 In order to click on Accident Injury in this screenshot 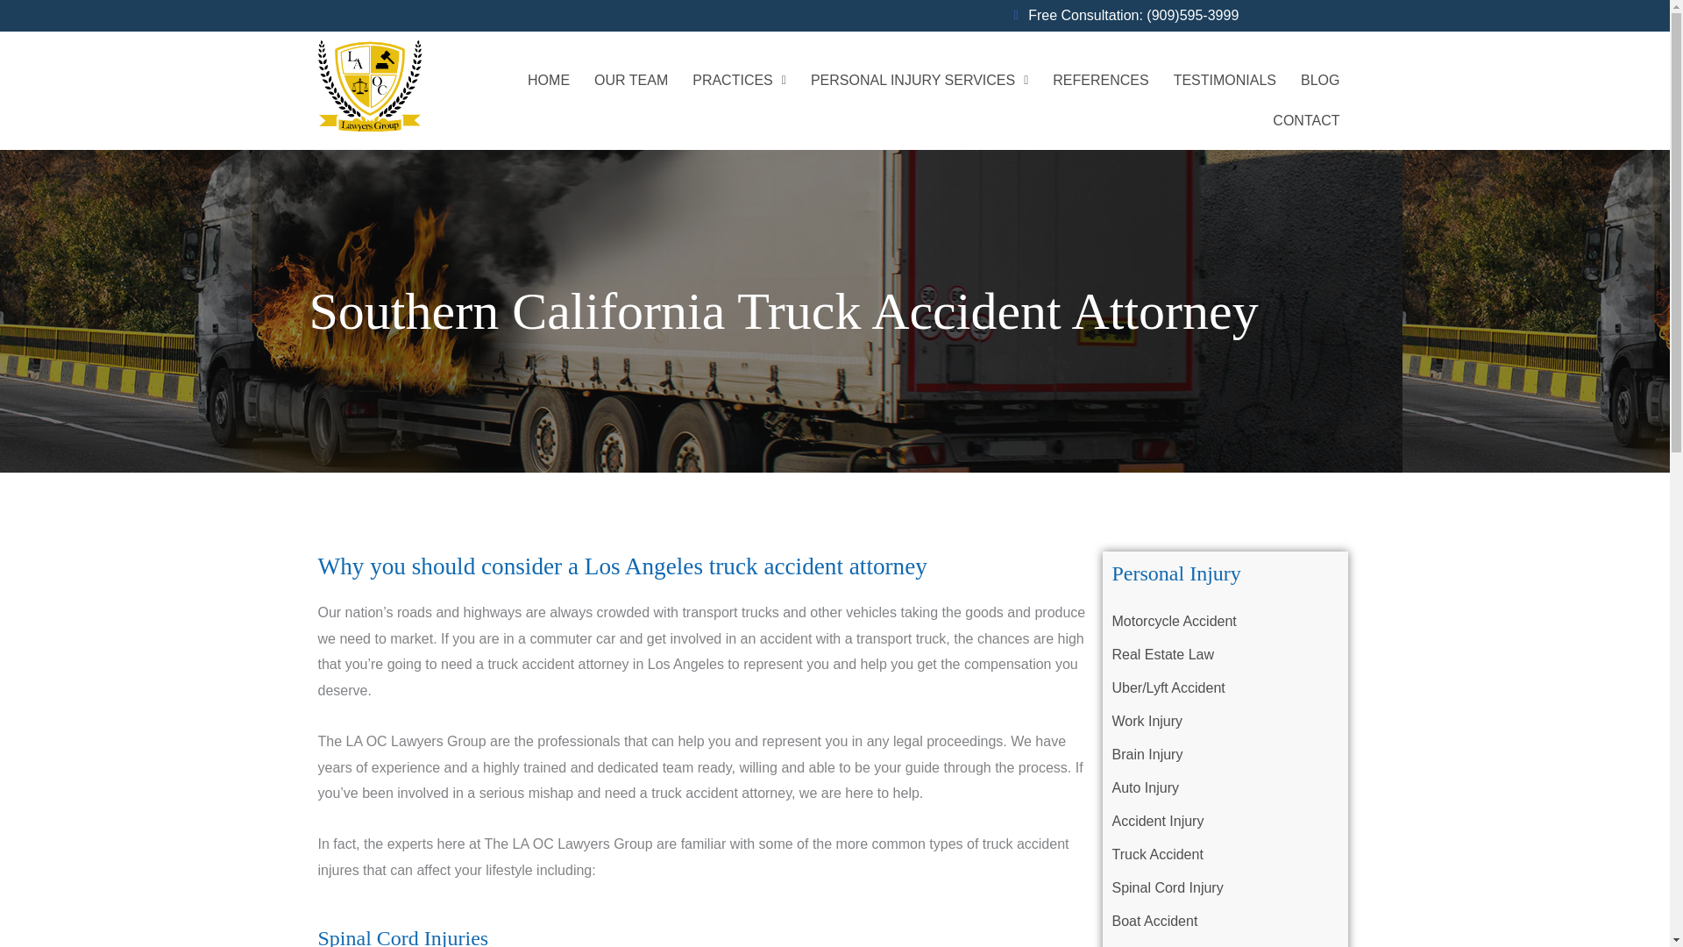, I will do `click(1225, 821)`.